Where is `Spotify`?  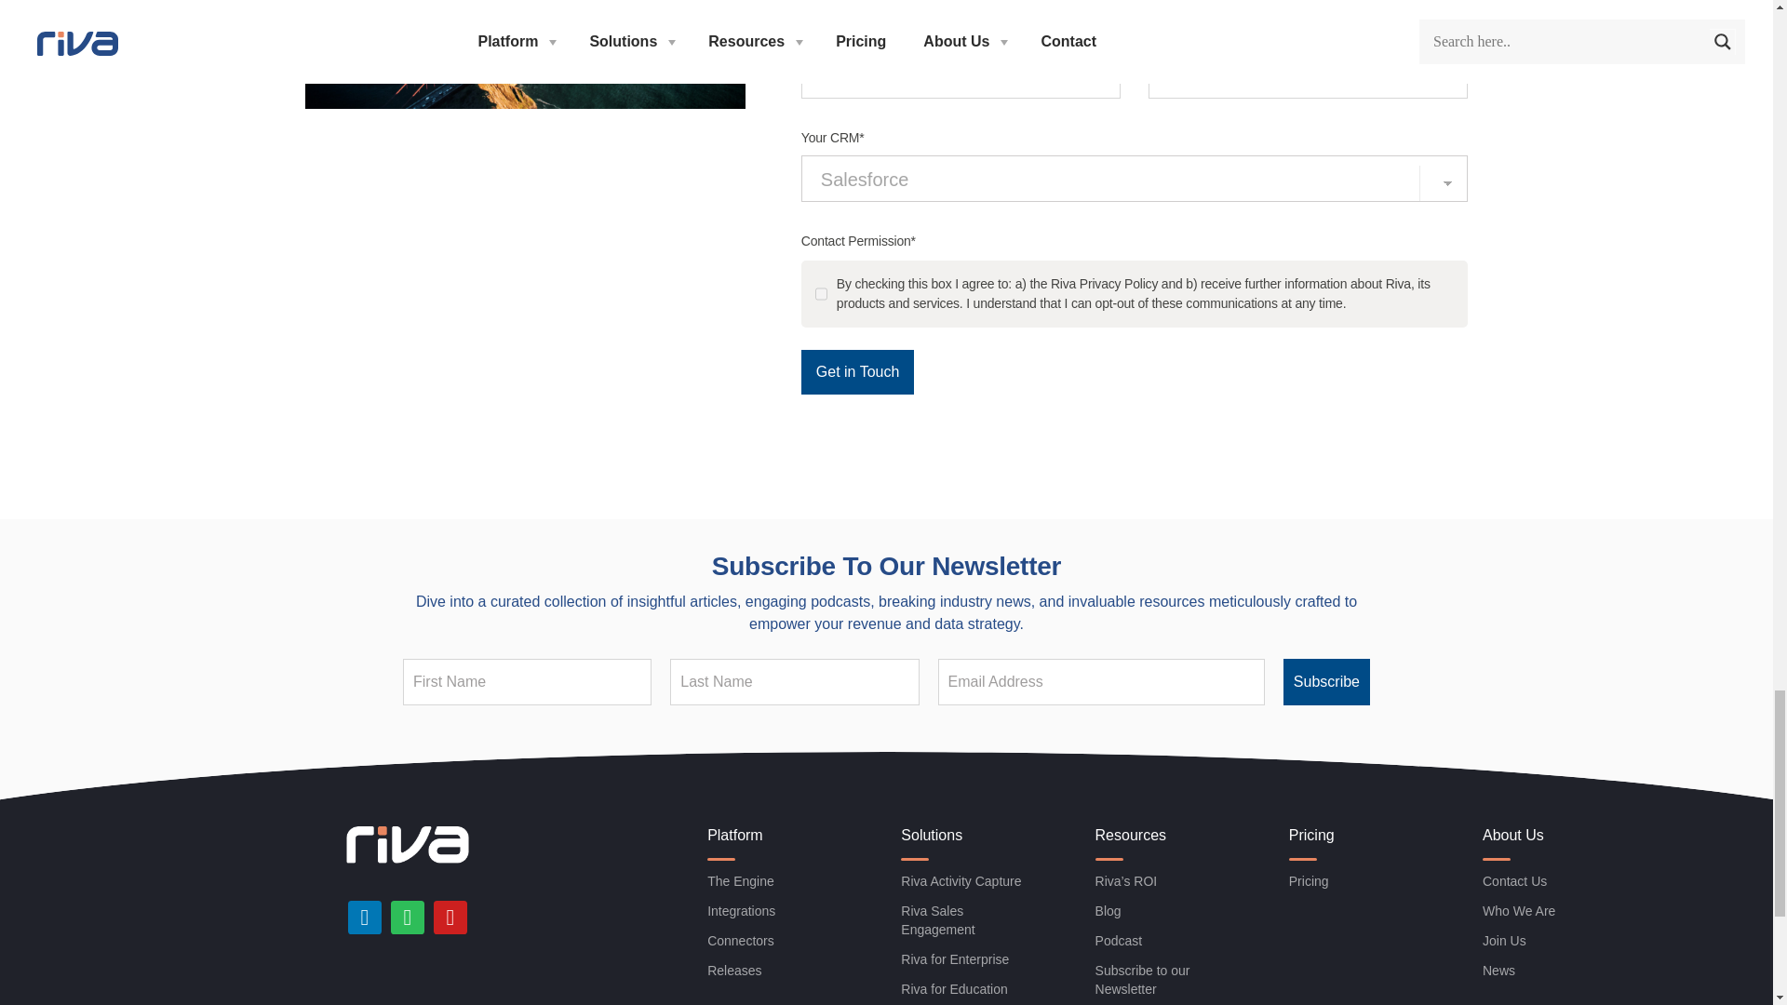 Spotify is located at coordinates (408, 918).